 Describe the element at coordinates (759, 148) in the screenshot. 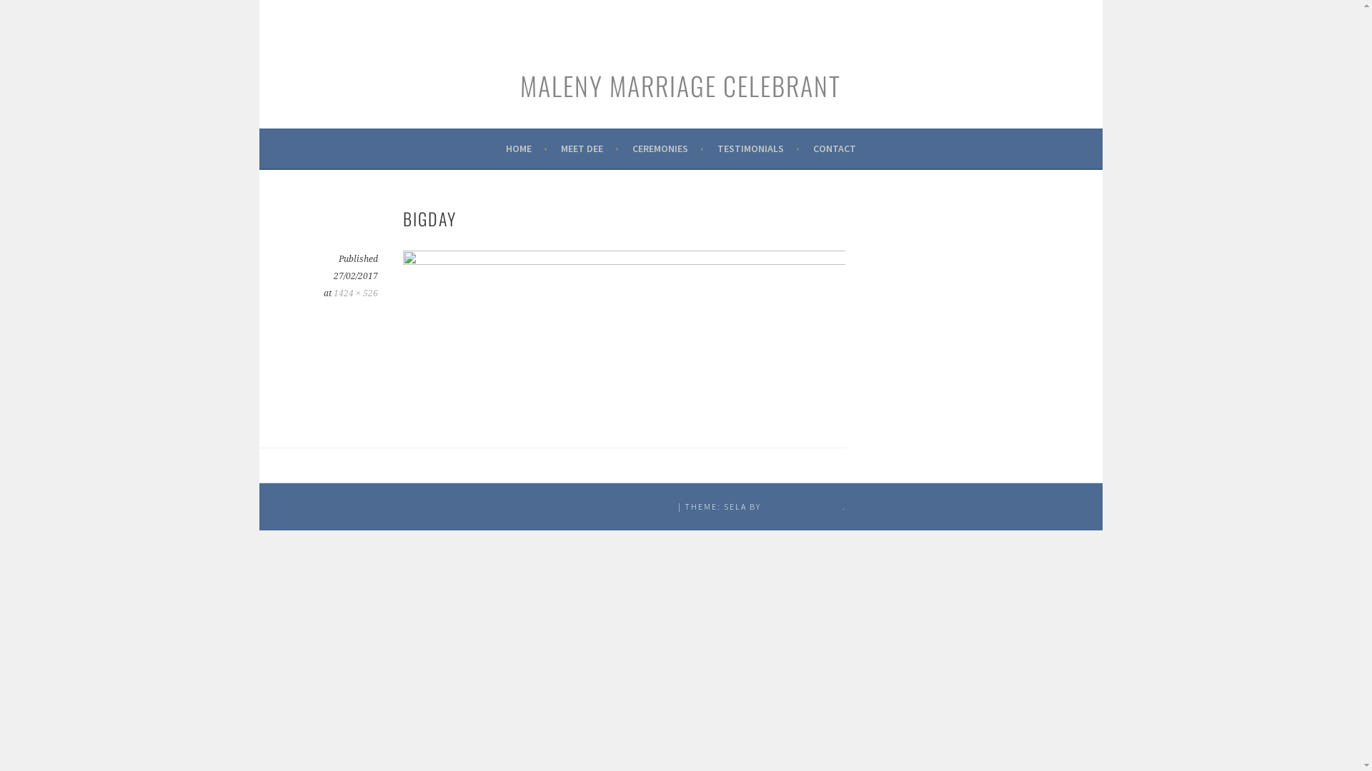

I see `TESTIMONIALS` at that location.